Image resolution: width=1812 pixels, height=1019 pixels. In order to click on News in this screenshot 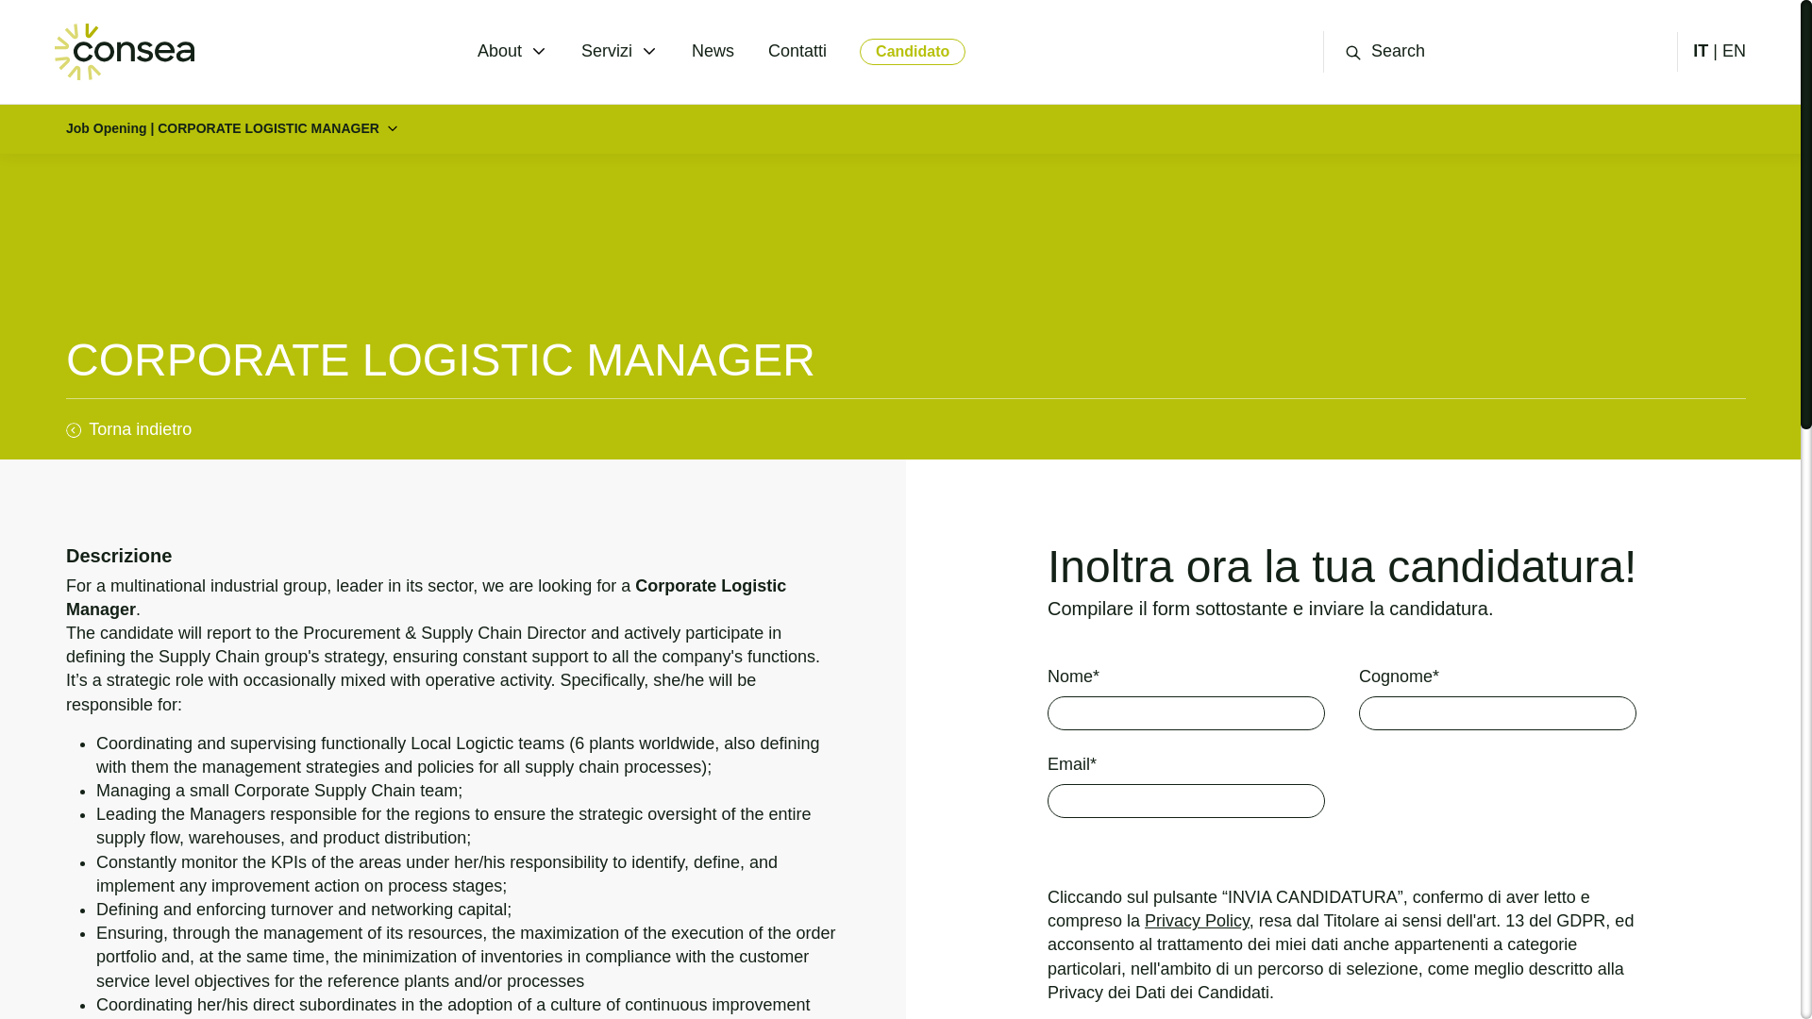, I will do `click(713, 51)`.